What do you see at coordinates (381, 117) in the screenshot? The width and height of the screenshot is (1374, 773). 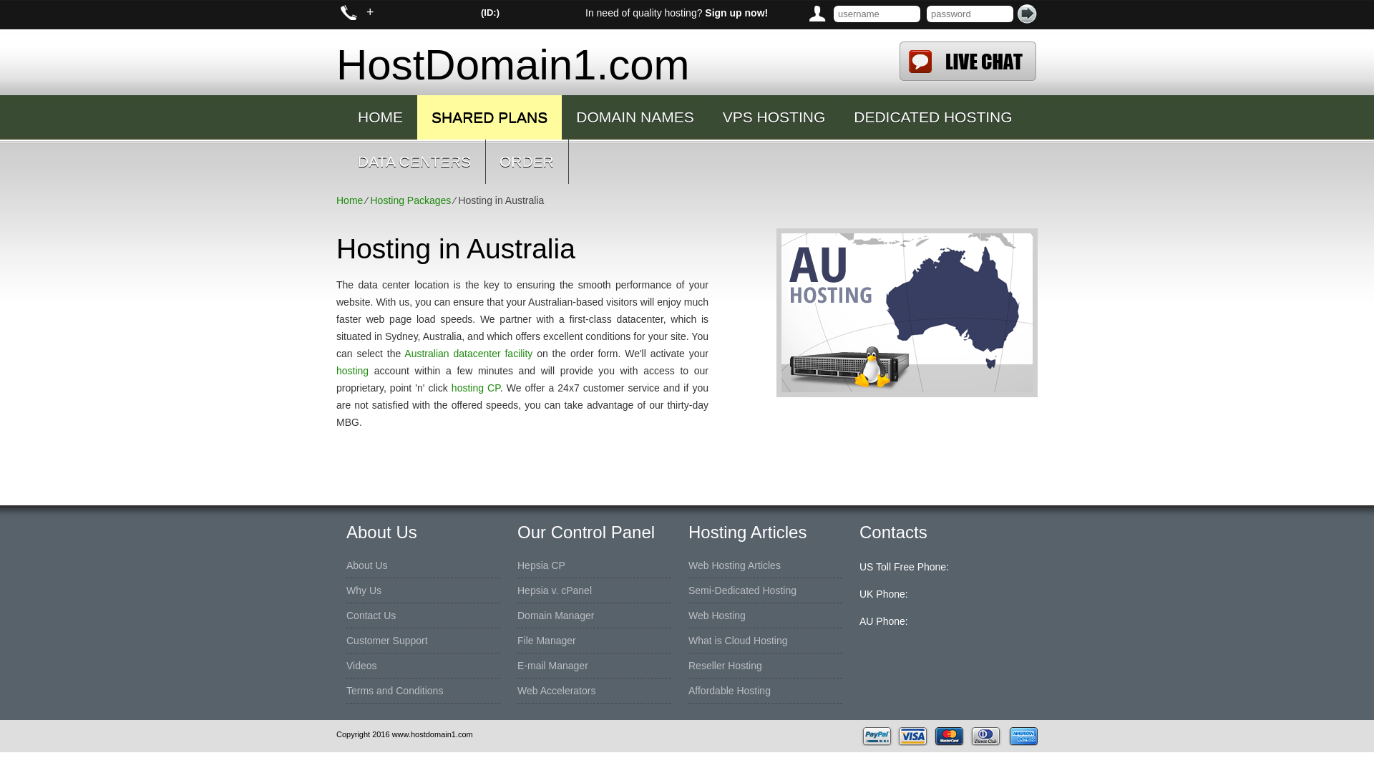 I see `HOME` at bounding box center [381, 117].